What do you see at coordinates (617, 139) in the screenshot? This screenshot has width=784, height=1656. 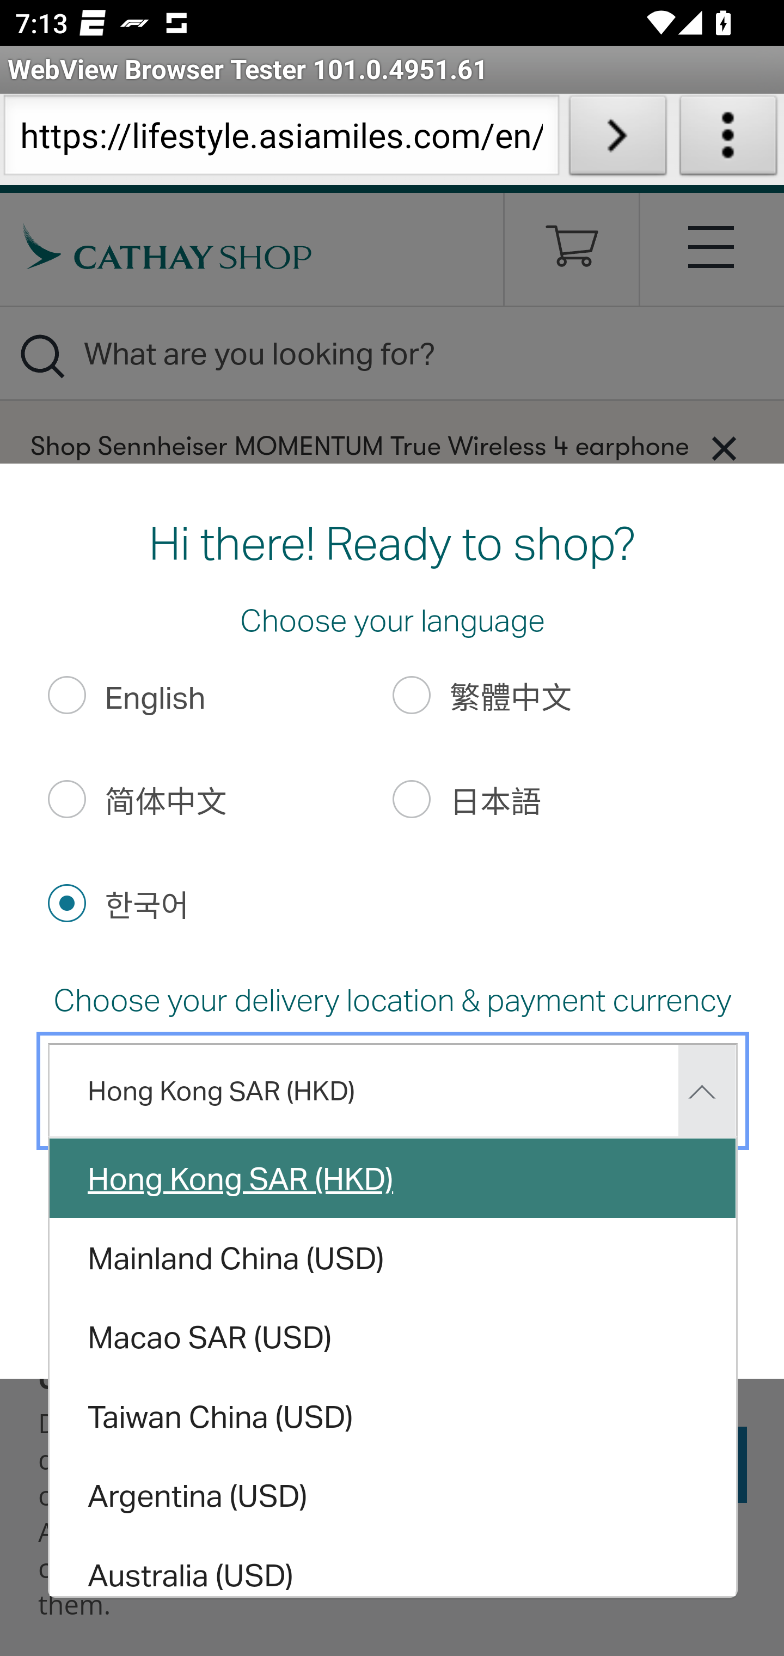 I see `Load URL` at bounding box center [617, 139].